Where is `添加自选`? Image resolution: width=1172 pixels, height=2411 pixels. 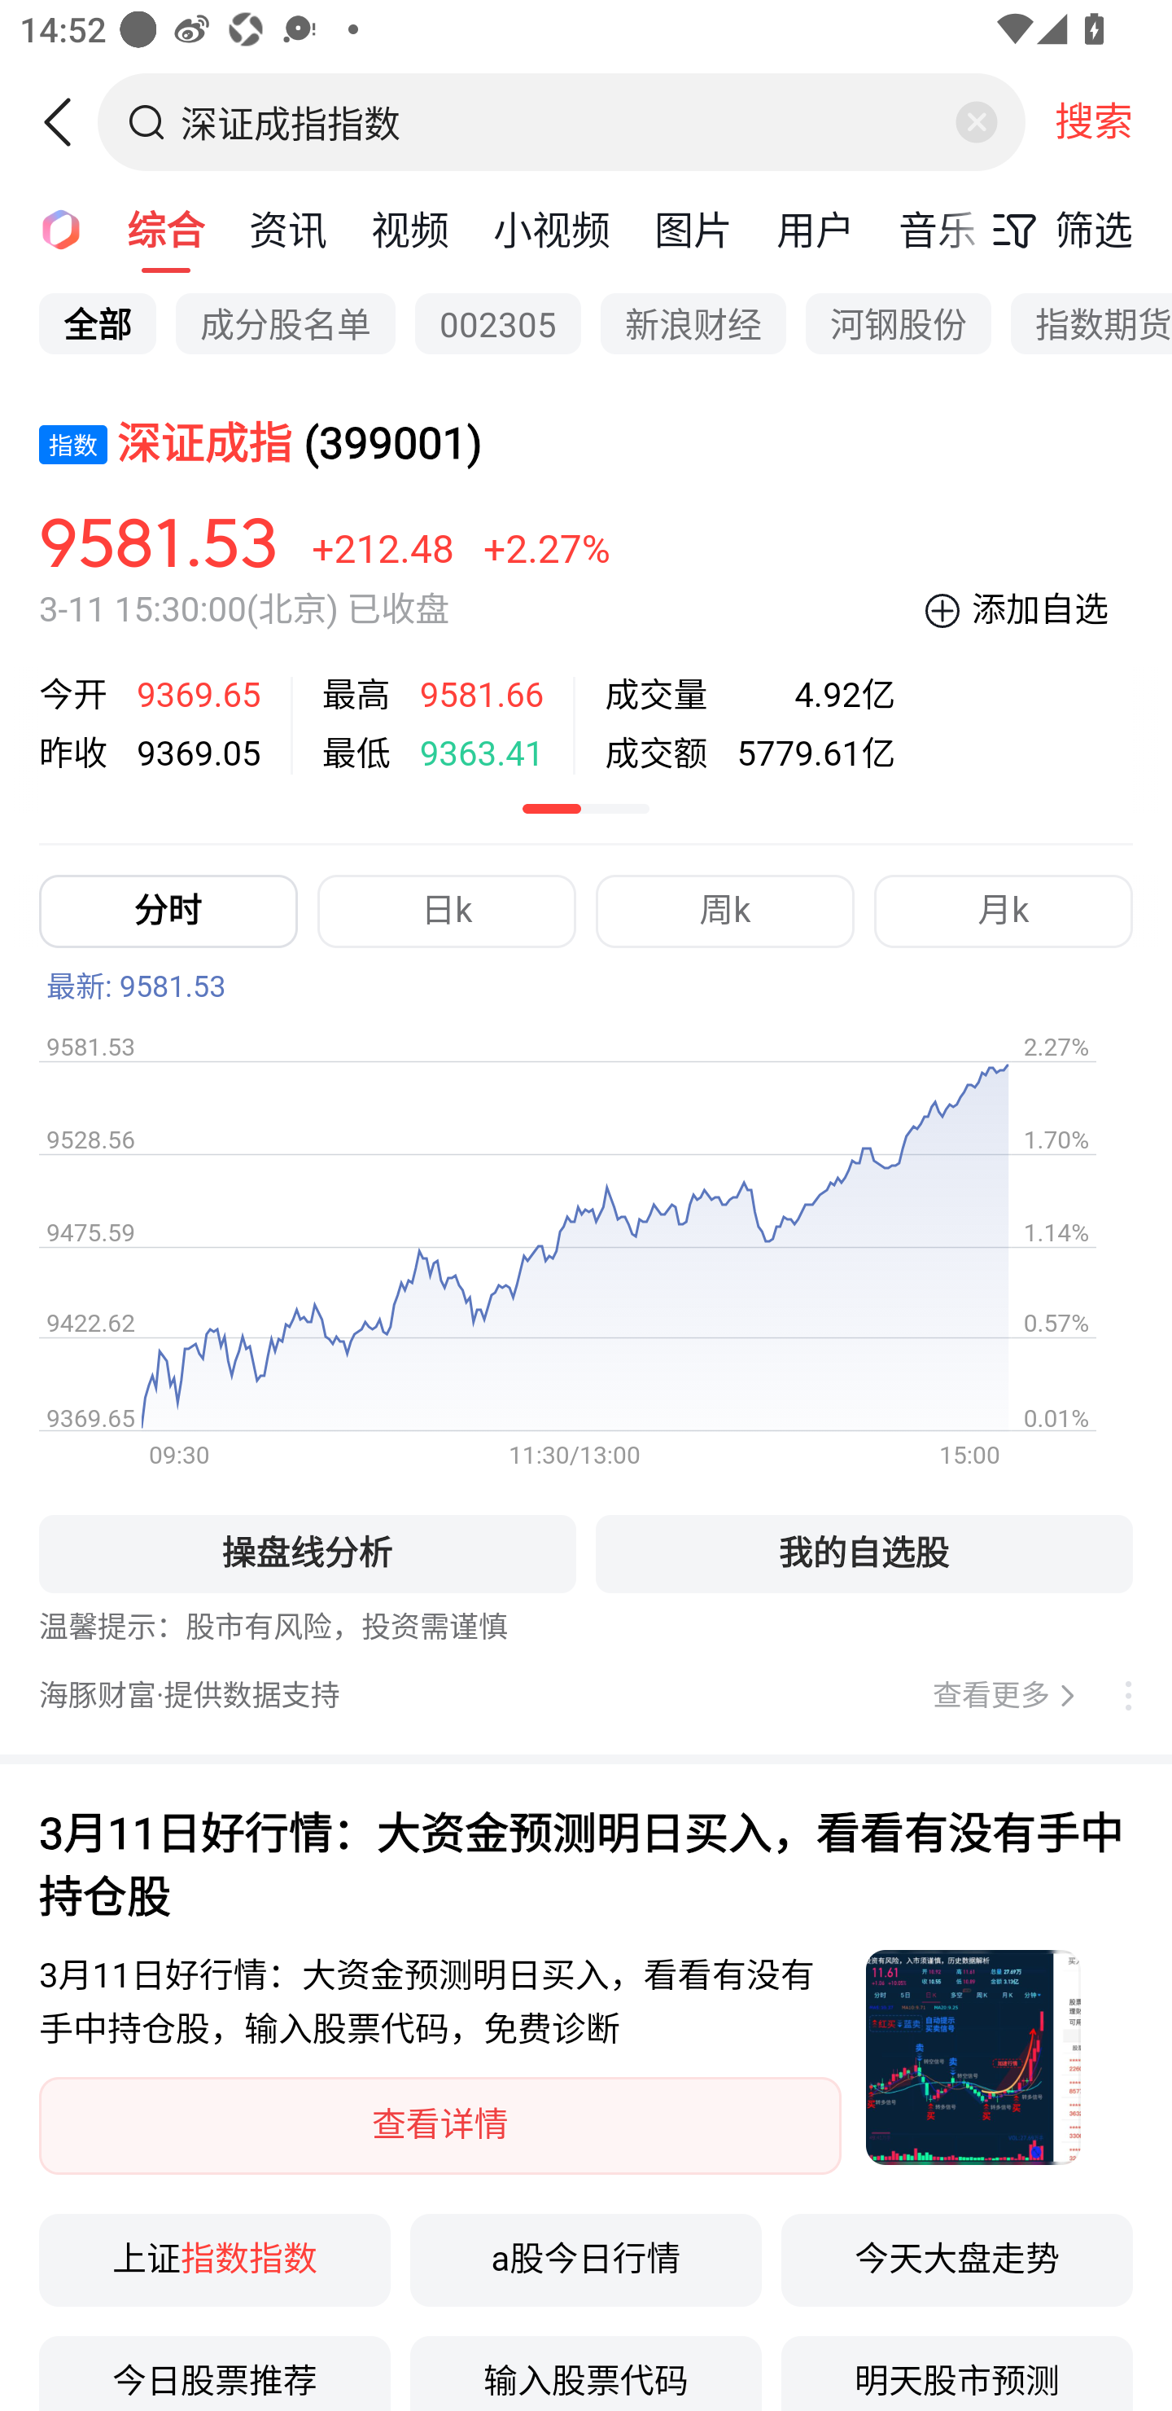
添加自选 is located at coordinates (1014, 611).